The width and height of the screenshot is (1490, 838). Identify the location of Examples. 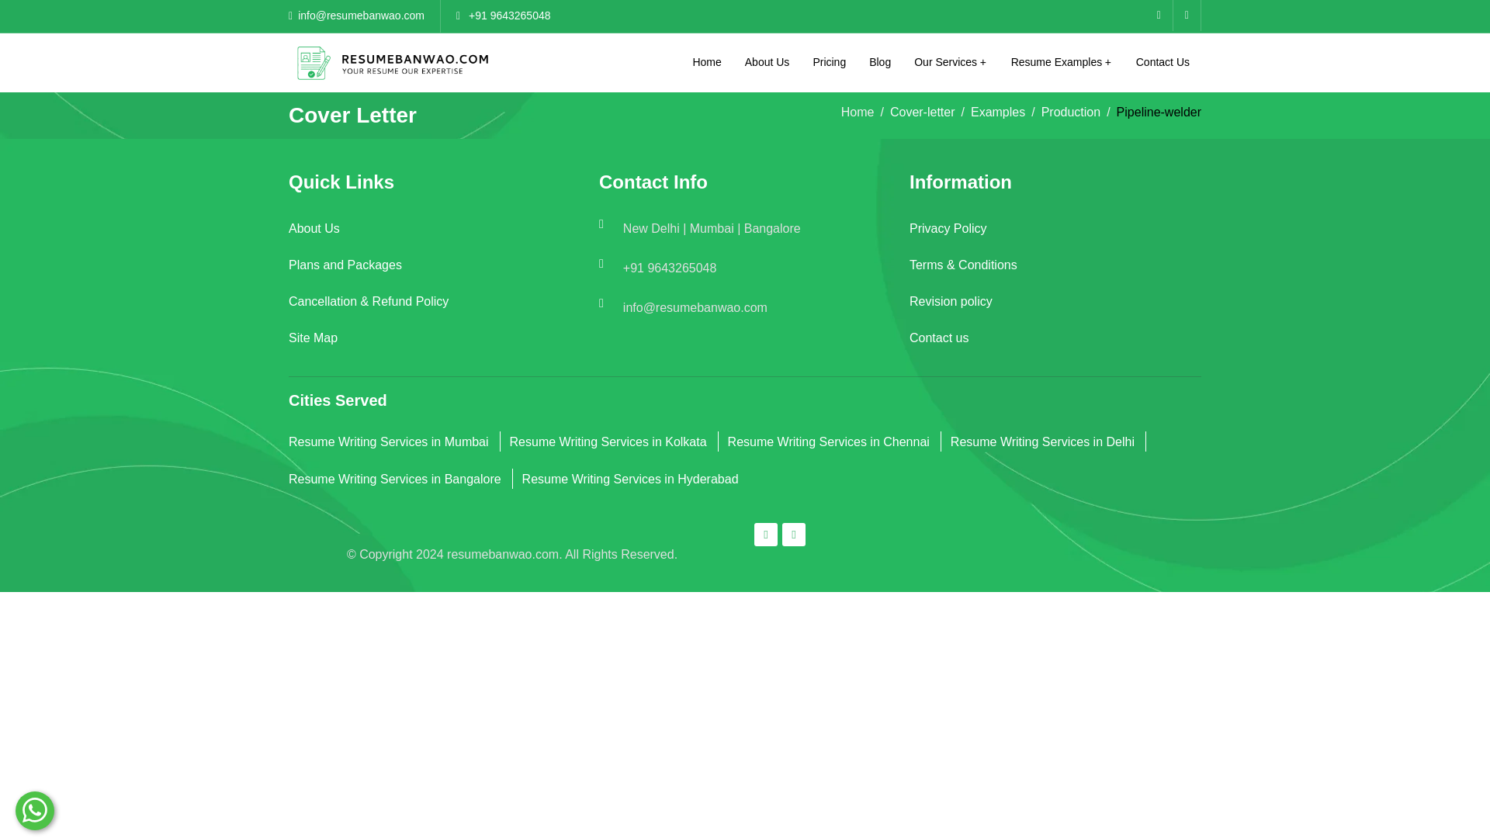
(998, 112).